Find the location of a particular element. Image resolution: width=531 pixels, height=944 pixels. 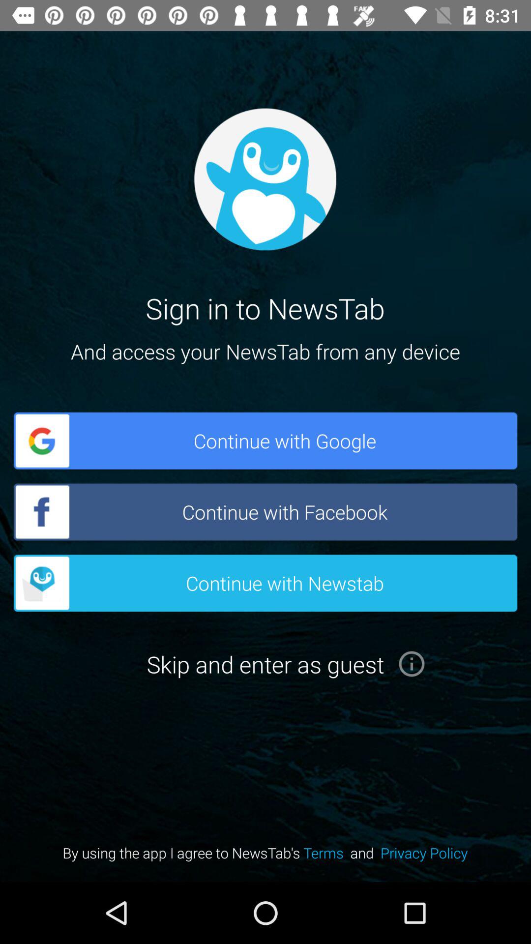

more informations button is located at coordinates (412, 664).